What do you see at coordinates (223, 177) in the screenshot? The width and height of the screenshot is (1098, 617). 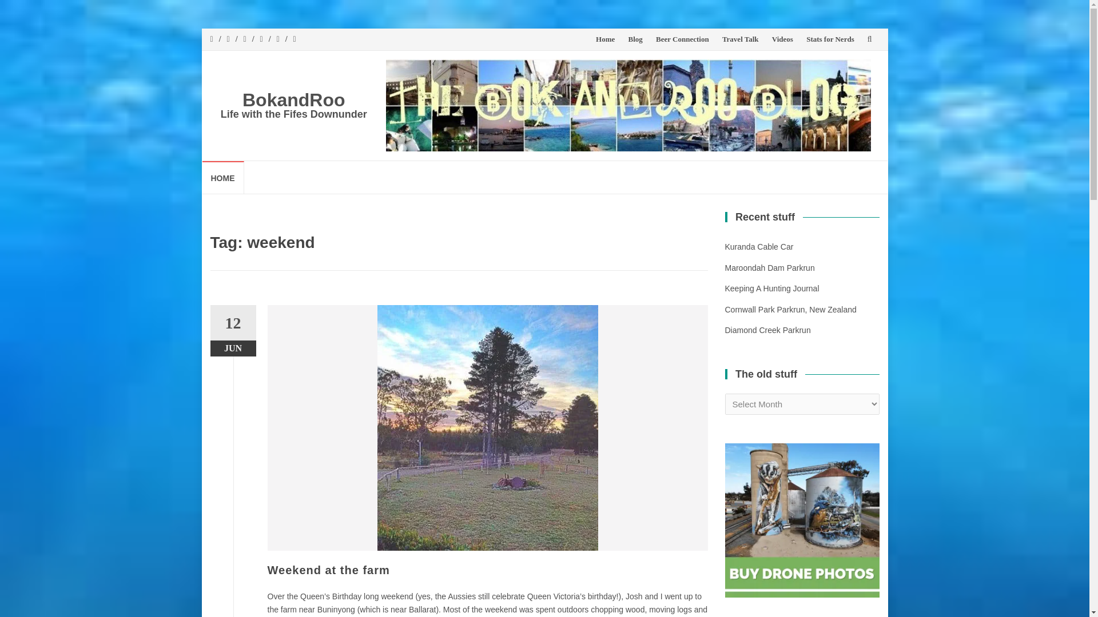 I see `HOME` at bounding box center [223, 177].